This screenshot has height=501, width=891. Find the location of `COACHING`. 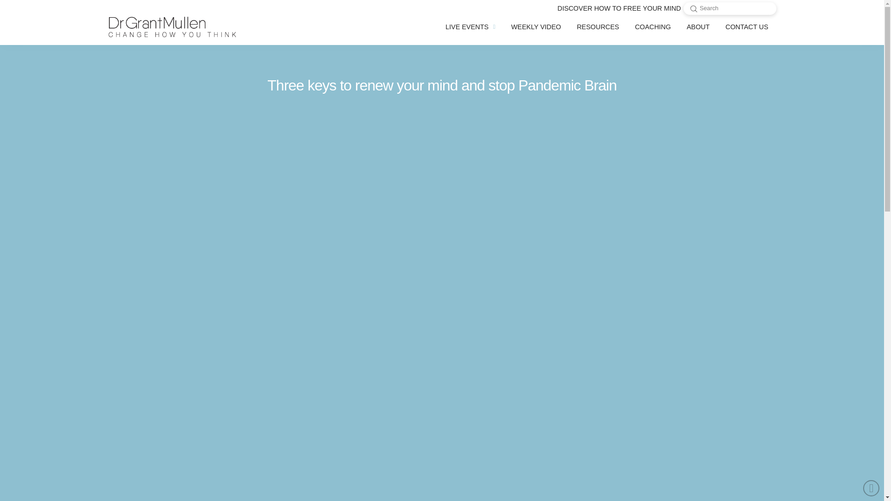

COACHING is located at coordinates (653, 27).